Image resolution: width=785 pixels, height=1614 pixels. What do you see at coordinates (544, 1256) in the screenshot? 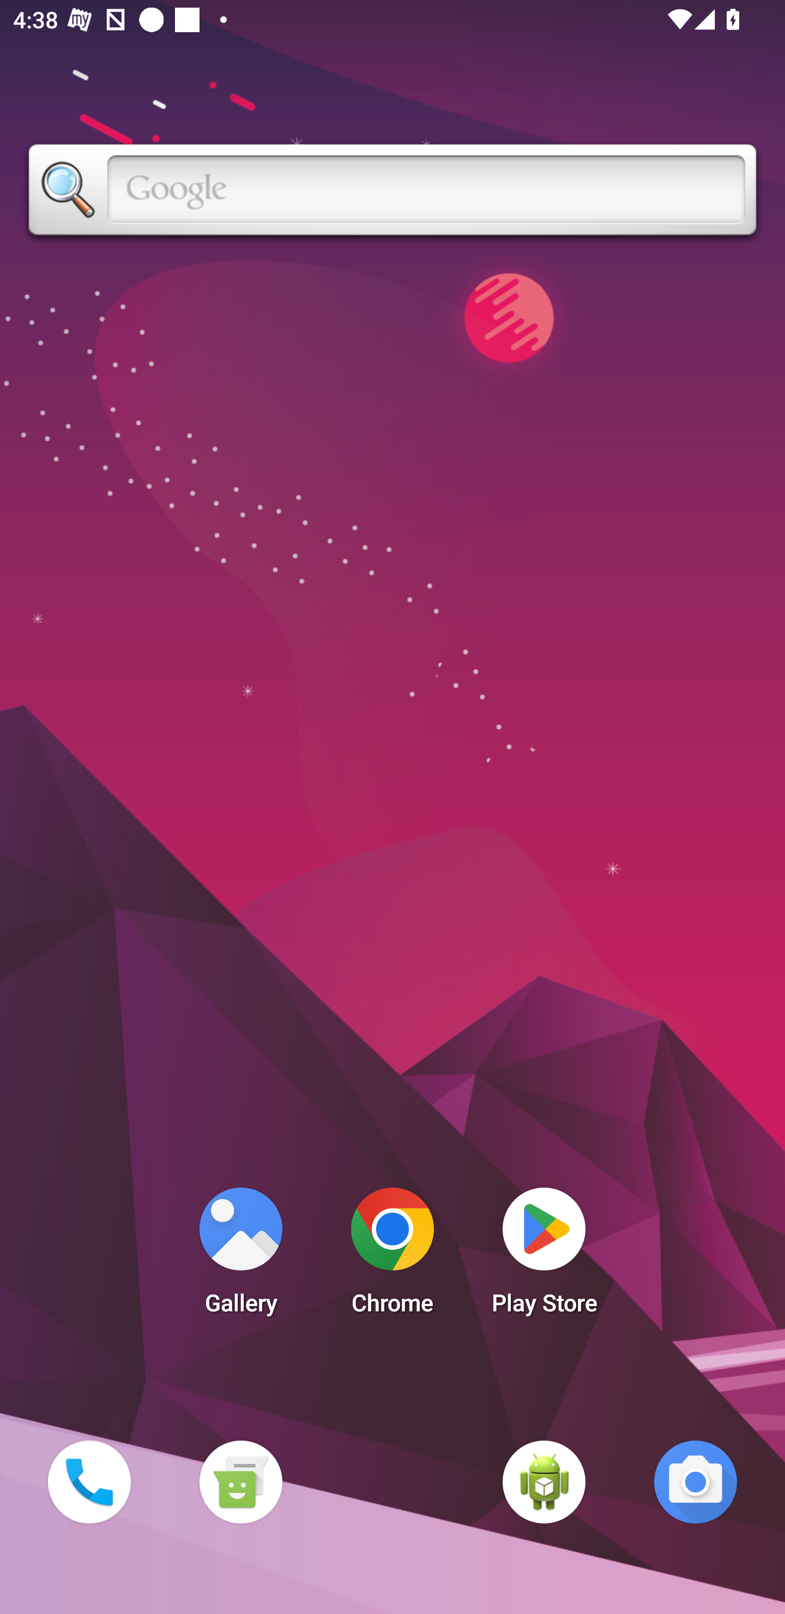
I see `Play Store` at bounding box center [544, 1256].